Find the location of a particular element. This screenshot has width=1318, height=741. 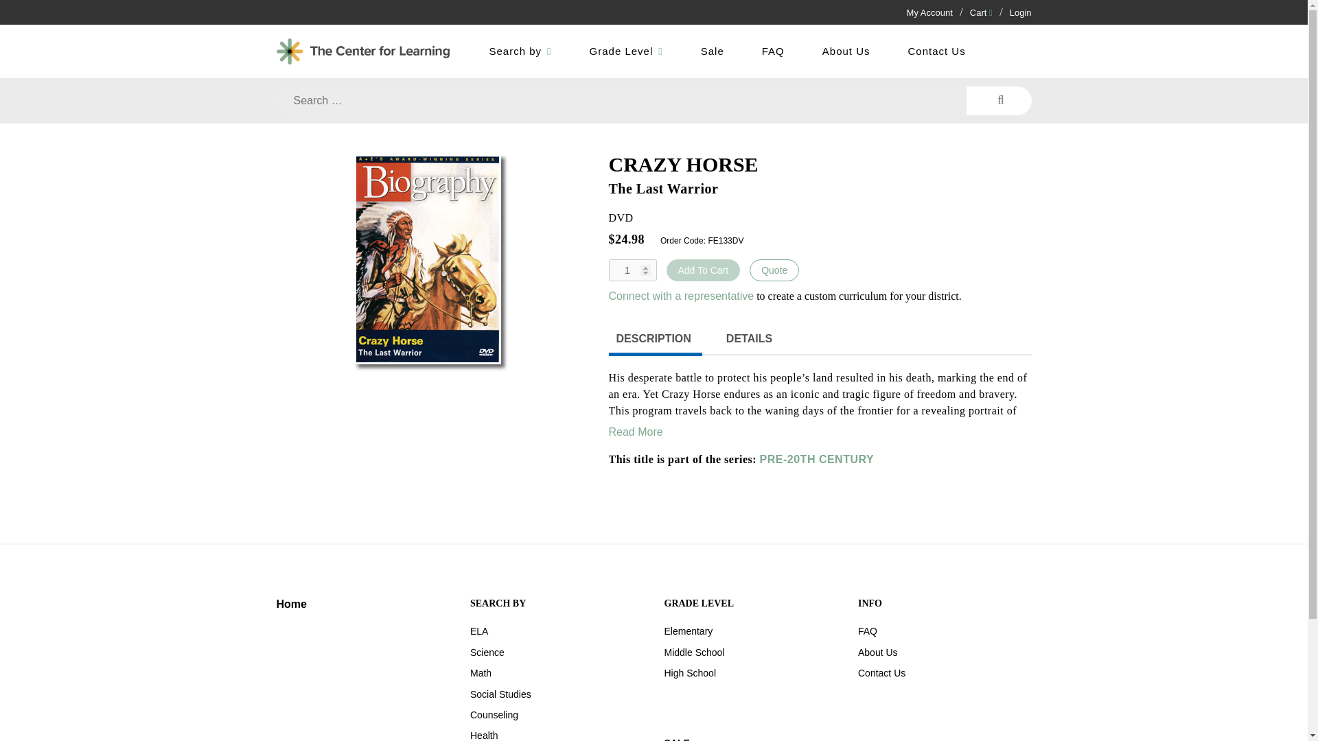

My Account is located at coordinates (929, 12).